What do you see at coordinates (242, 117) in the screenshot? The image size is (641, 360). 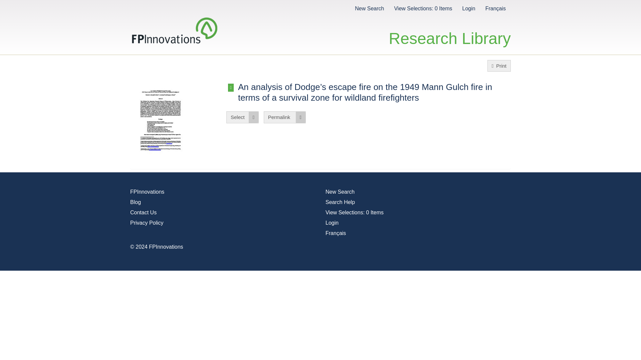 I see `Select` at bounding box center [242, 117].